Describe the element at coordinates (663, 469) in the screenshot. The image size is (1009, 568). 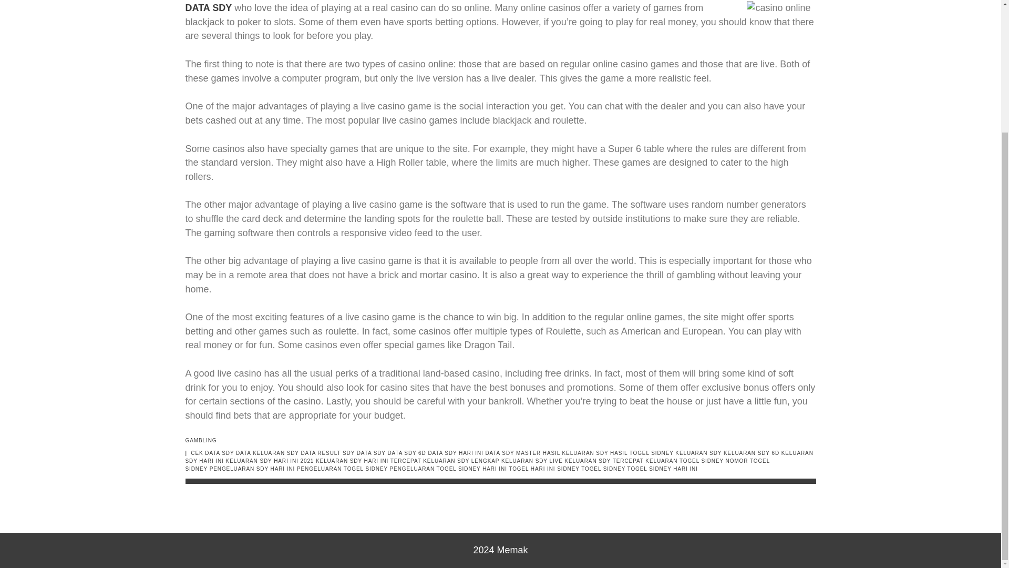
I see `TOGEL SIDNEY HARI INI` at that location.